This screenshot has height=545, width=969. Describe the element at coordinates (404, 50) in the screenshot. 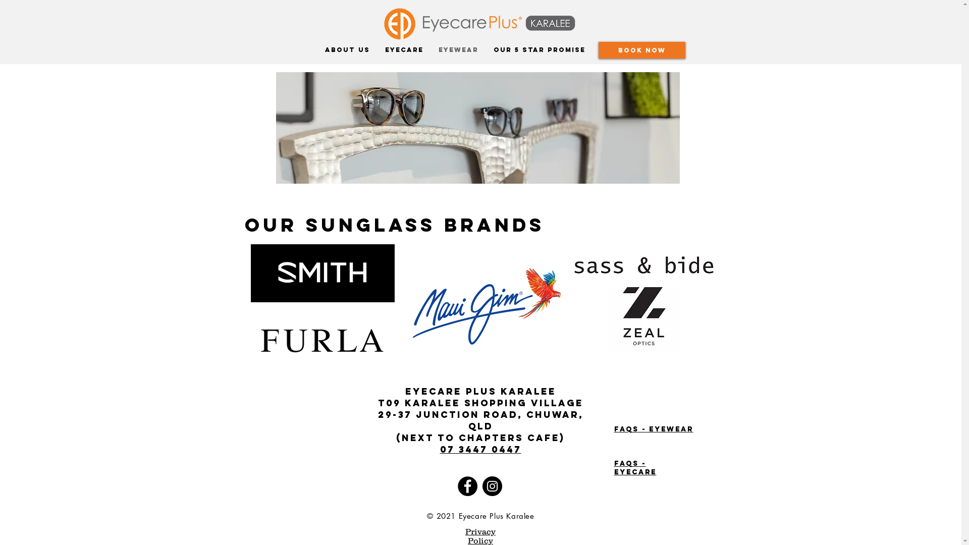

I see `Eyecare` at that location.